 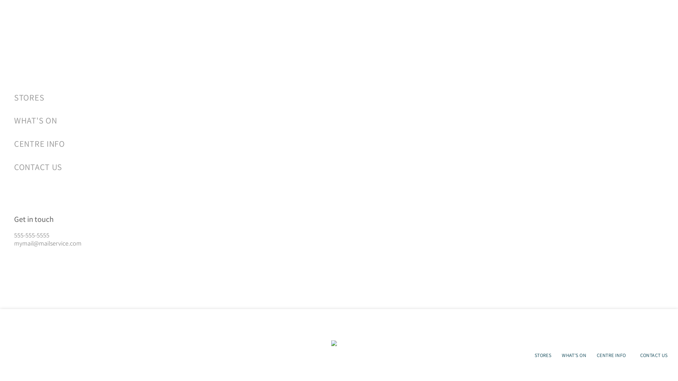 What do you see at coordinates (180, 97) in the screenshot?
I see `STORES` at bounding box center [180, 97].